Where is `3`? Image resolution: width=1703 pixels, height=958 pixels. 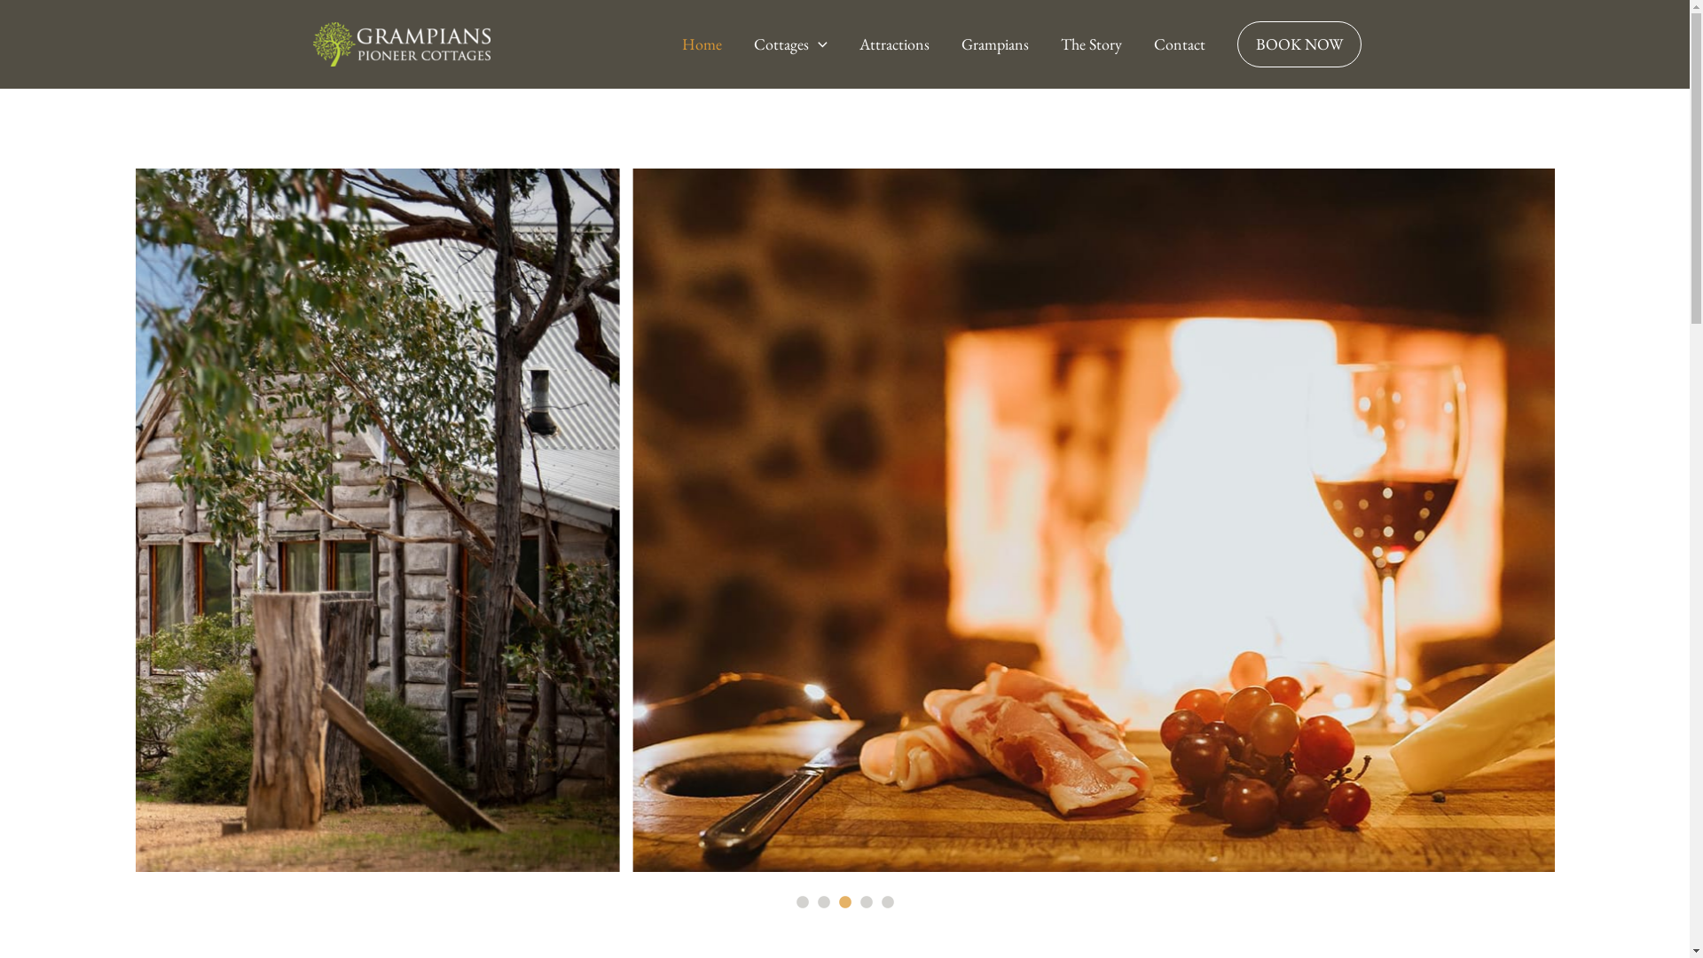 3 is located at coordinates (844, 903).